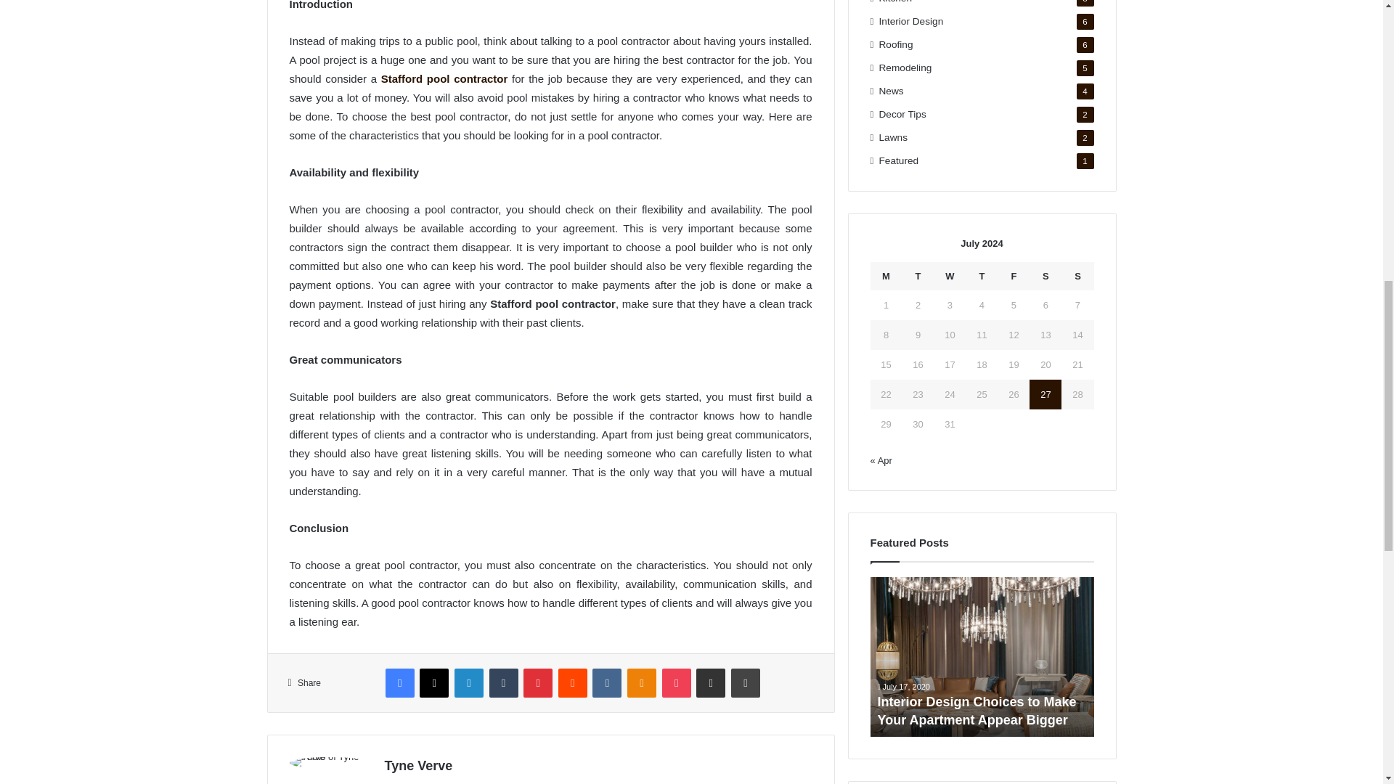  I want to click on Stafford pool contractor, so click(444, 78).